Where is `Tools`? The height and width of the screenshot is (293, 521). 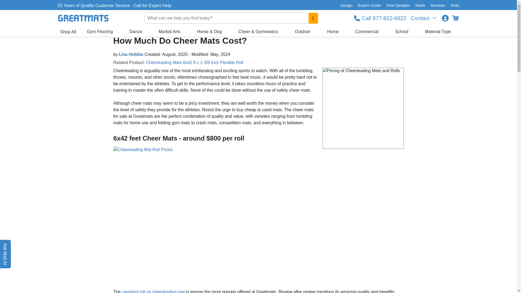 Tools is located at coordinates (453, 5).